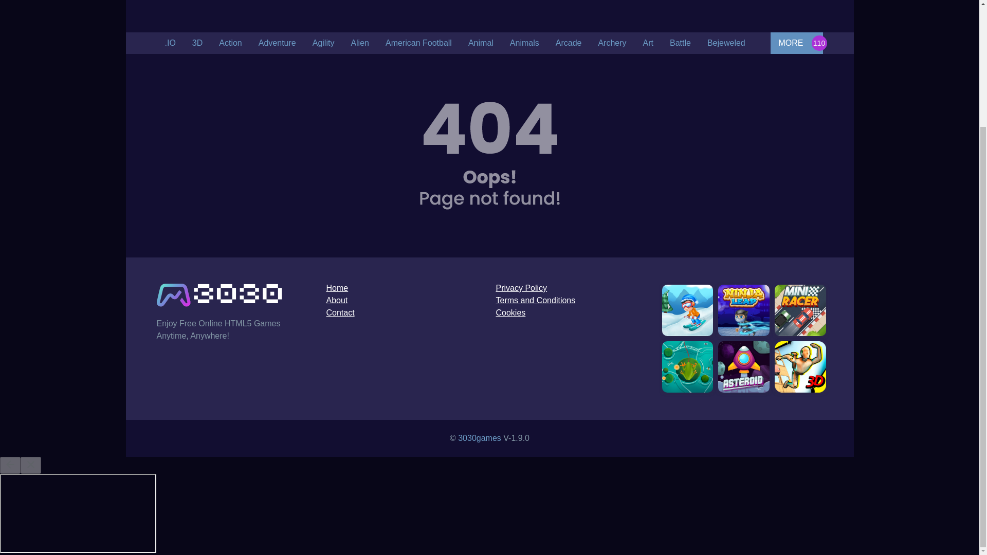  Describe the element at coordinates (612, 43) in the screenshot. I see `Archery` at that location.